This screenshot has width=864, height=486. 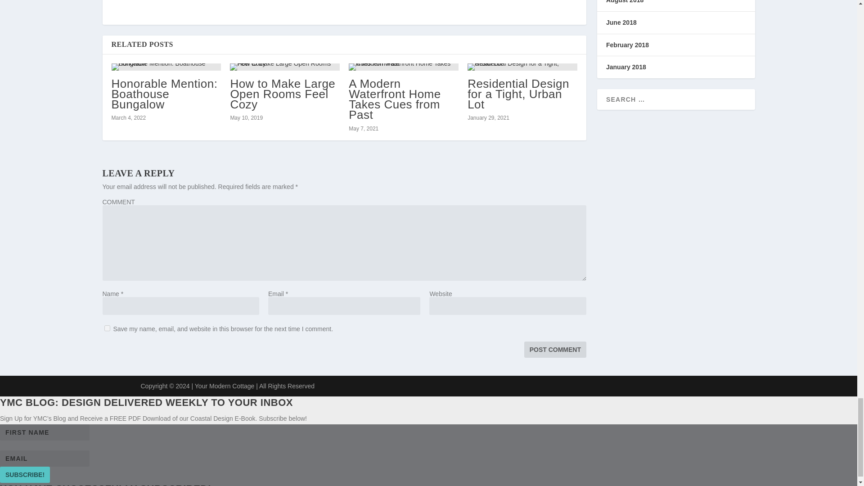 What do you see at coordinates (282, 94) in the screenshot?
I see `How to Make Large Open Rooms Feel Cozy` at bounding box center [282, 94].